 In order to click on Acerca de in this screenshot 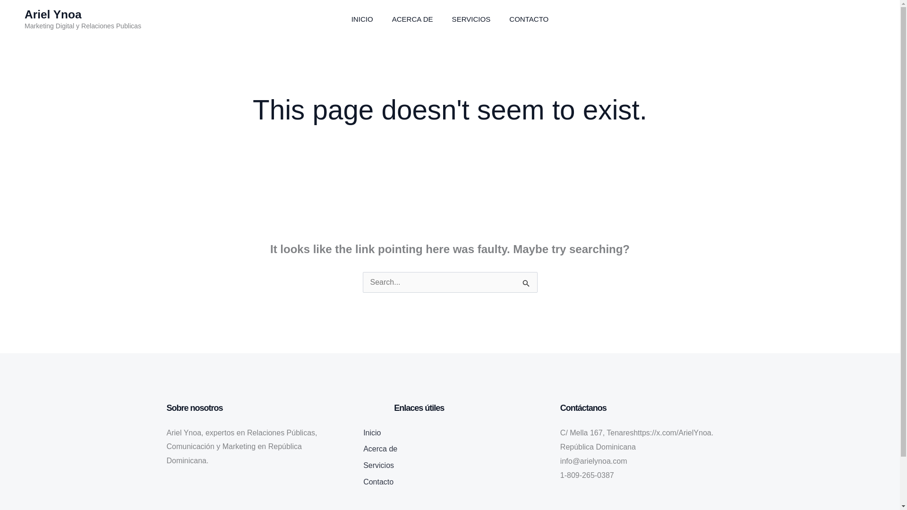, I will do `click(380, 450)`.